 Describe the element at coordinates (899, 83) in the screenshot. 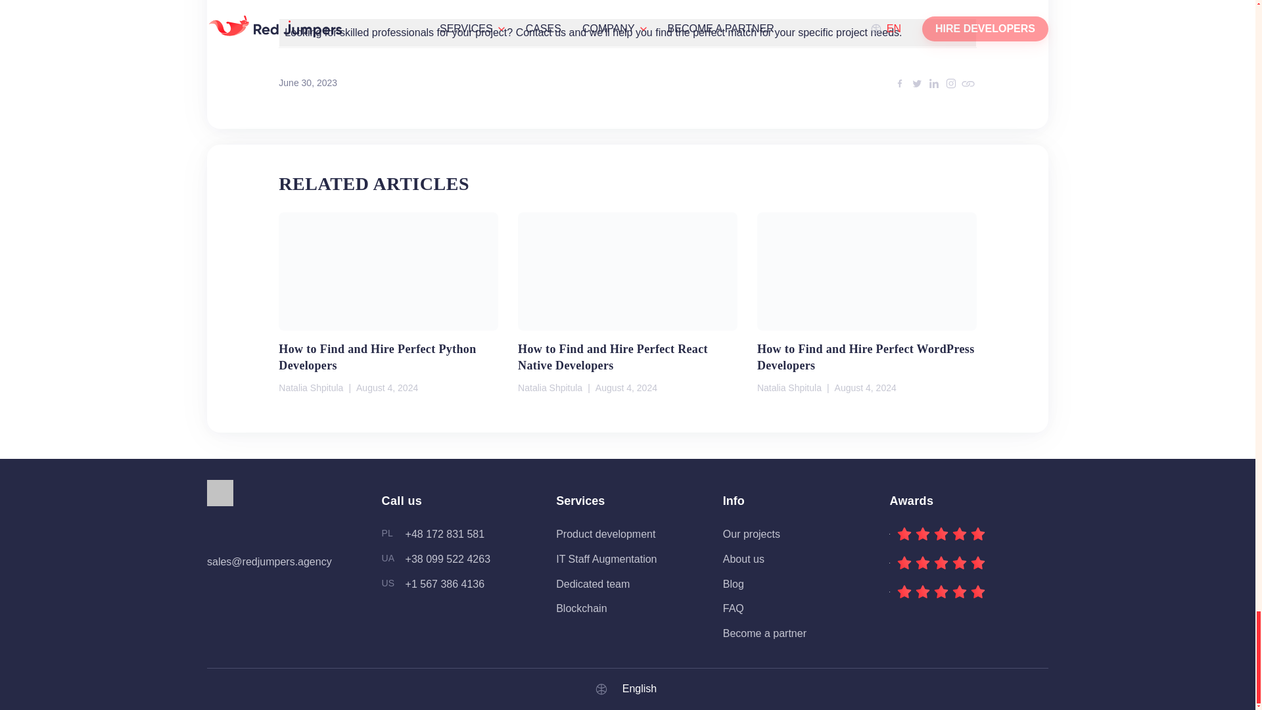

I see `Facebook` at that location.